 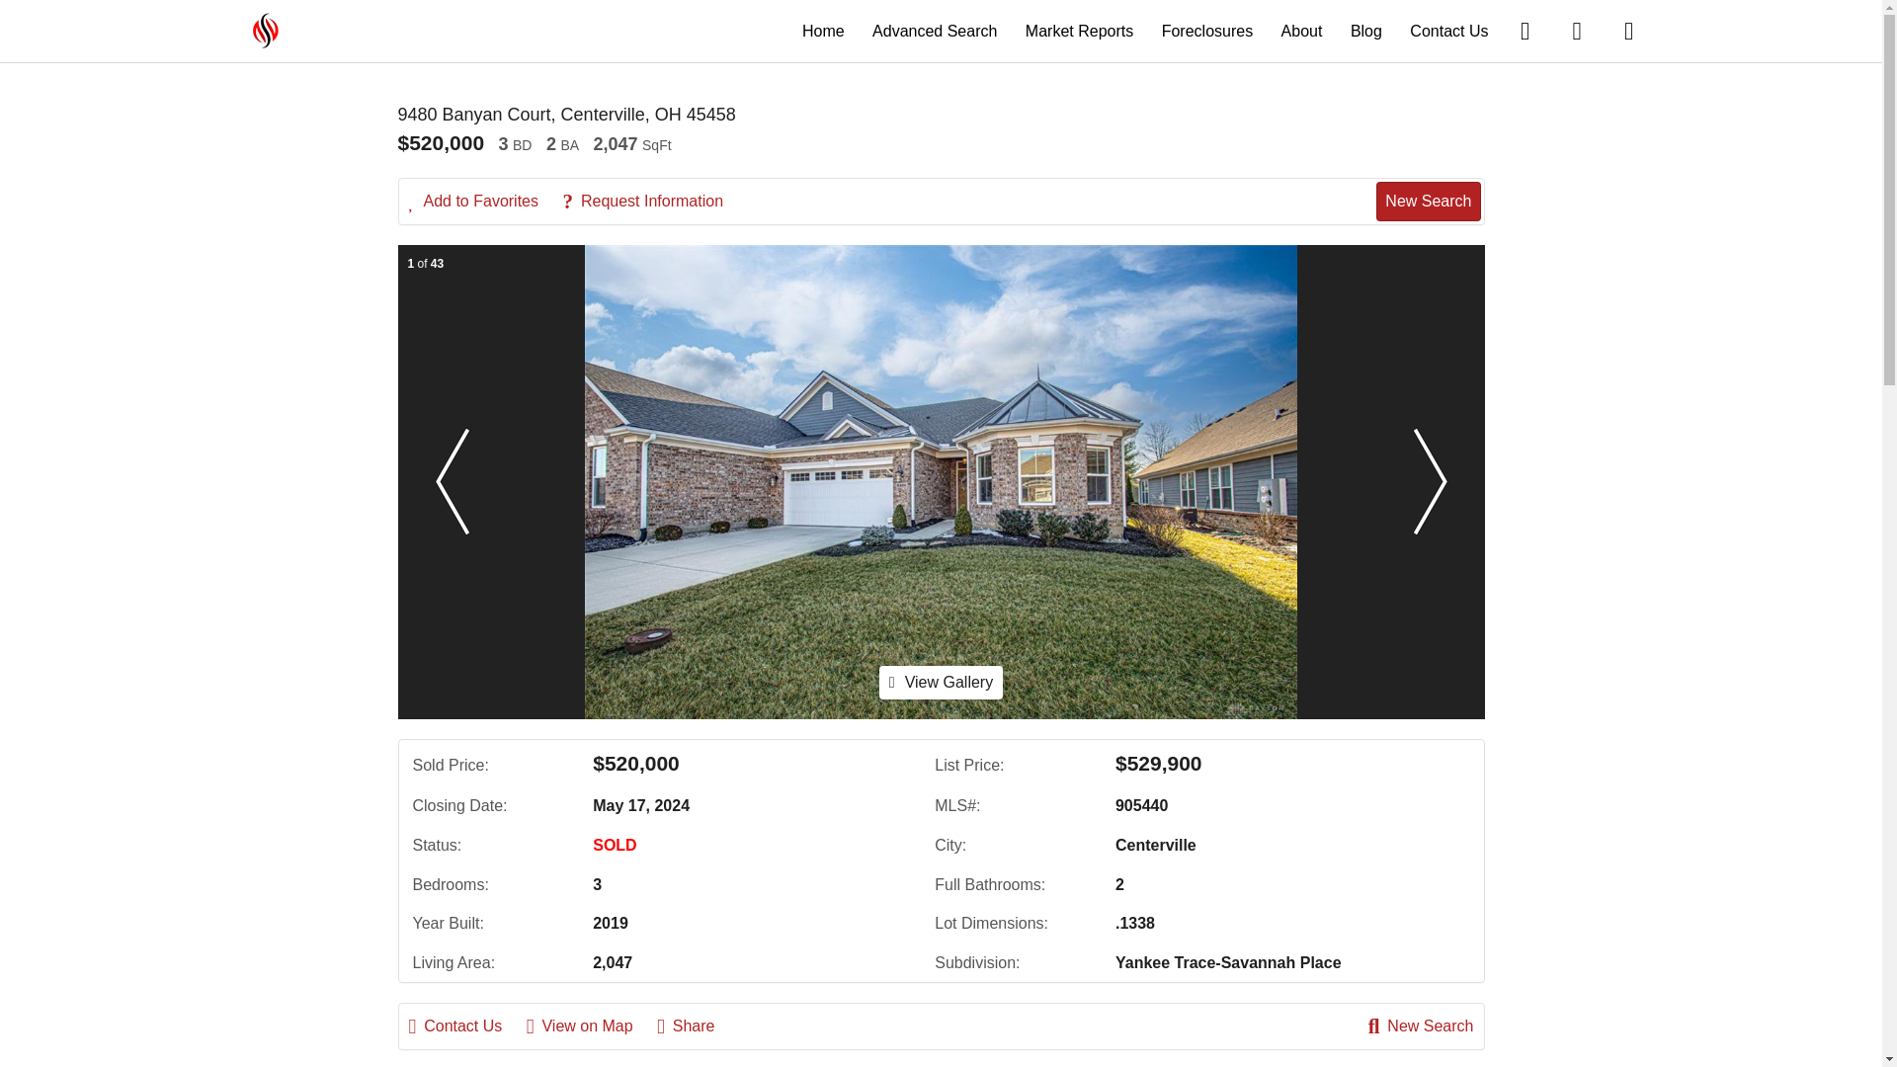 I want to click on New Search, so click(x=1421, y=1026).